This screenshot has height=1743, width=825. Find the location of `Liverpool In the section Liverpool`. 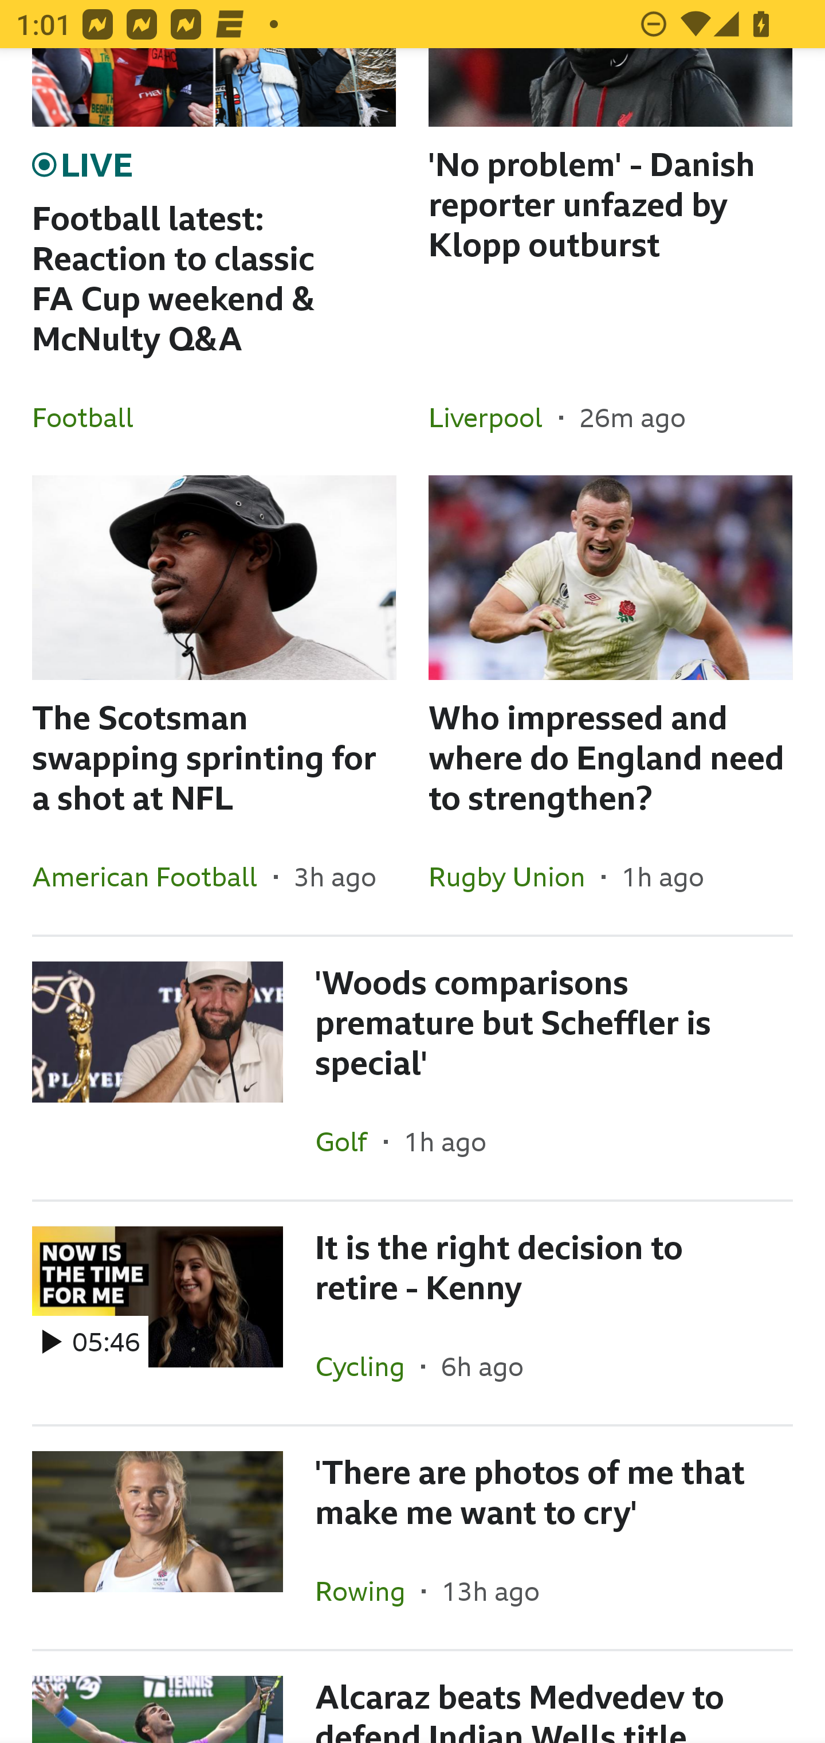

Liverpool In the section Liverpool is located at coordinates (494, 417).